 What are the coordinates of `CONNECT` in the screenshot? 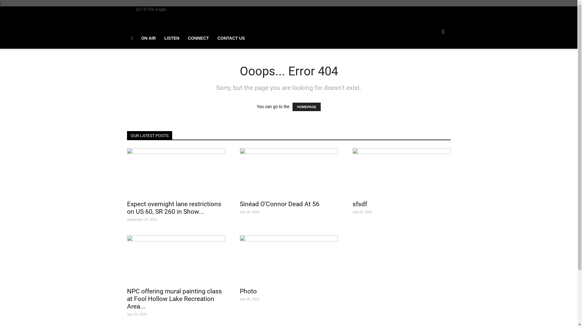 It's located at (198, 38).